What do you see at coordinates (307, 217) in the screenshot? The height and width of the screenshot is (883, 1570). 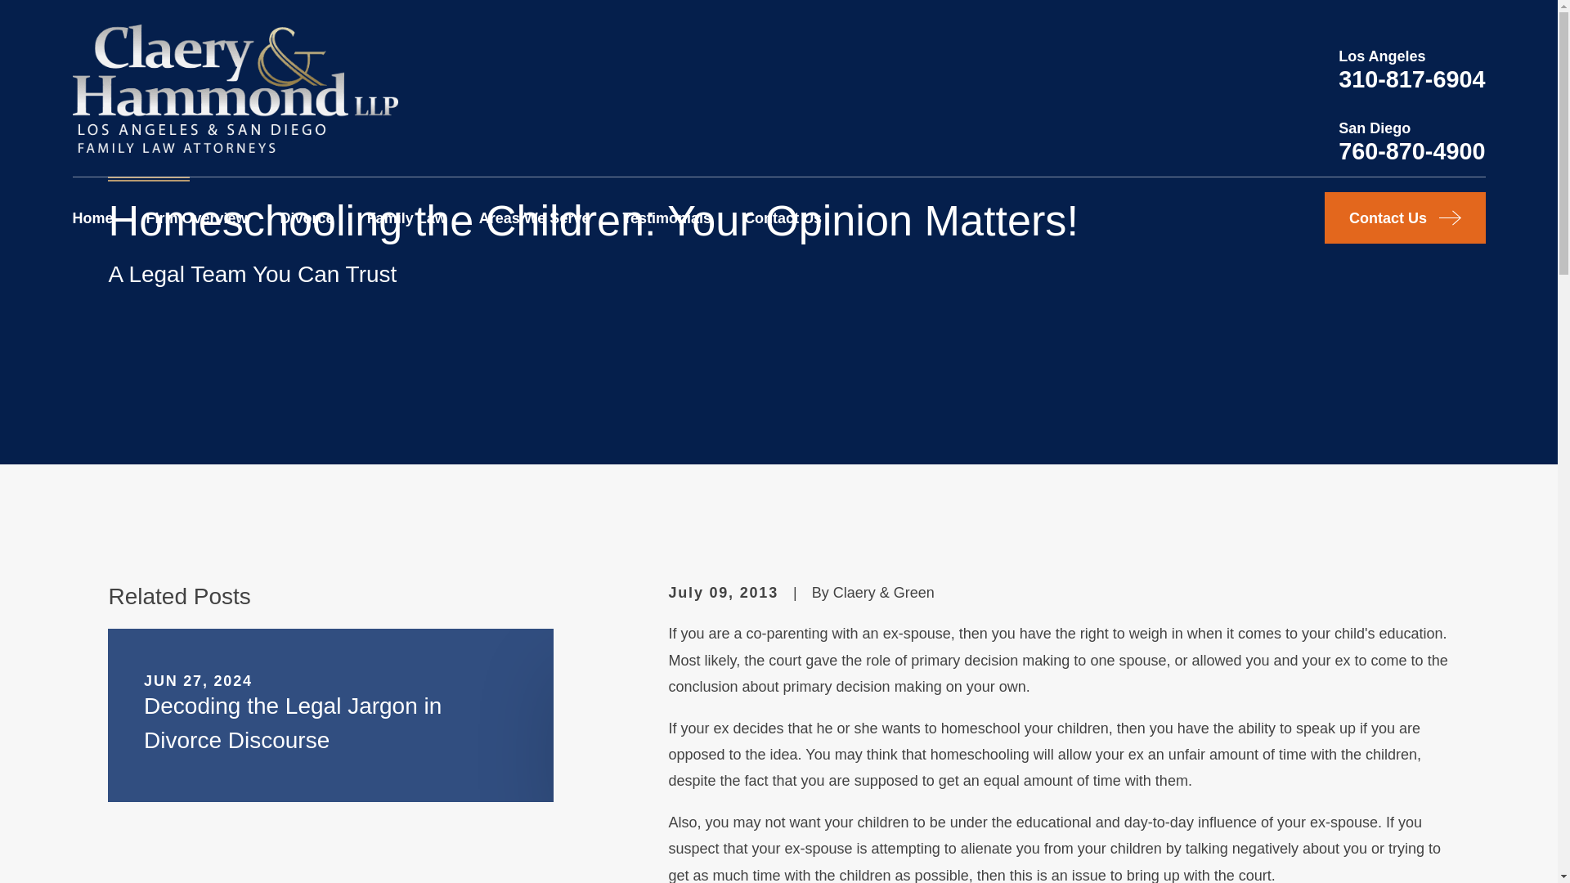 I see `Divorce` at bounding box center [307, 217].